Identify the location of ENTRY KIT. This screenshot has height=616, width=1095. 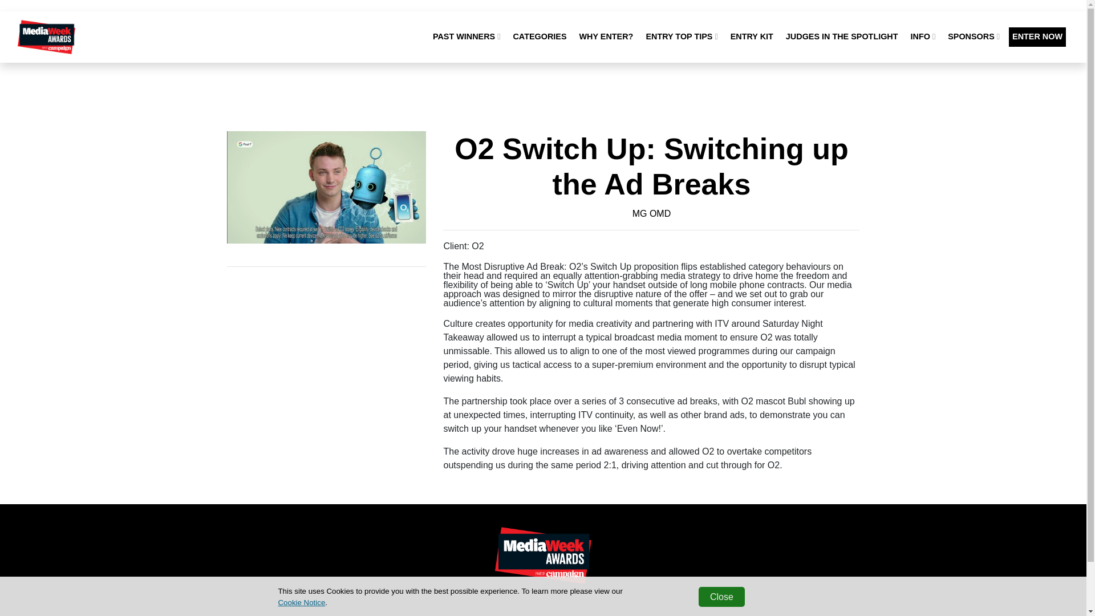
(752, 37).